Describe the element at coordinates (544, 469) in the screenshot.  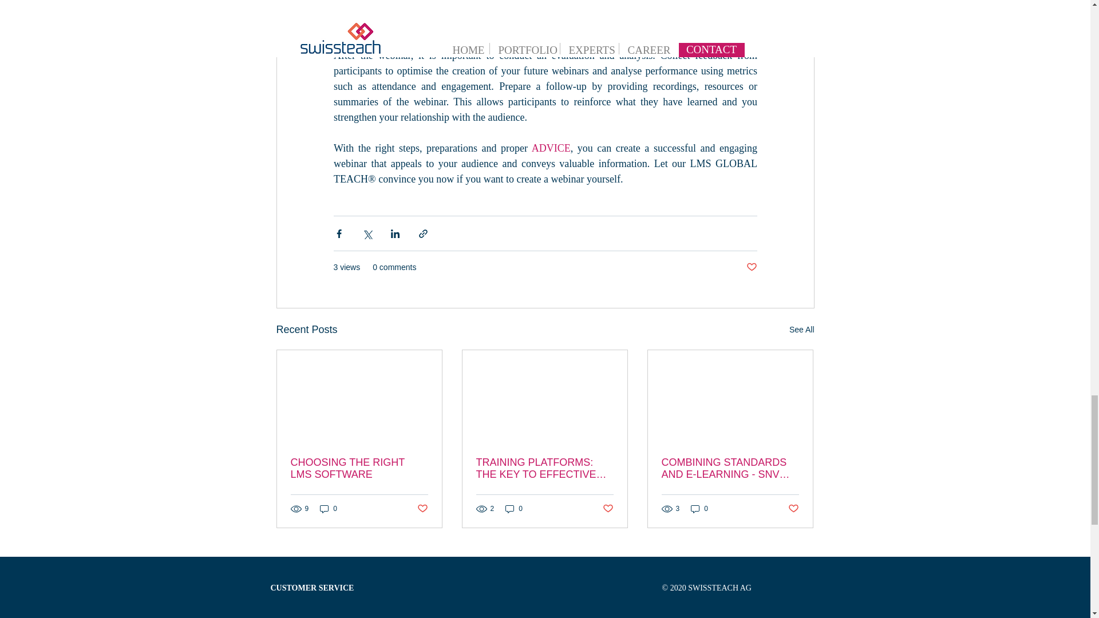
I see `TRAINING PLATFORMS: THE KEY TO EFFECTIVE EMPLOYEE TRAINING` at that location.